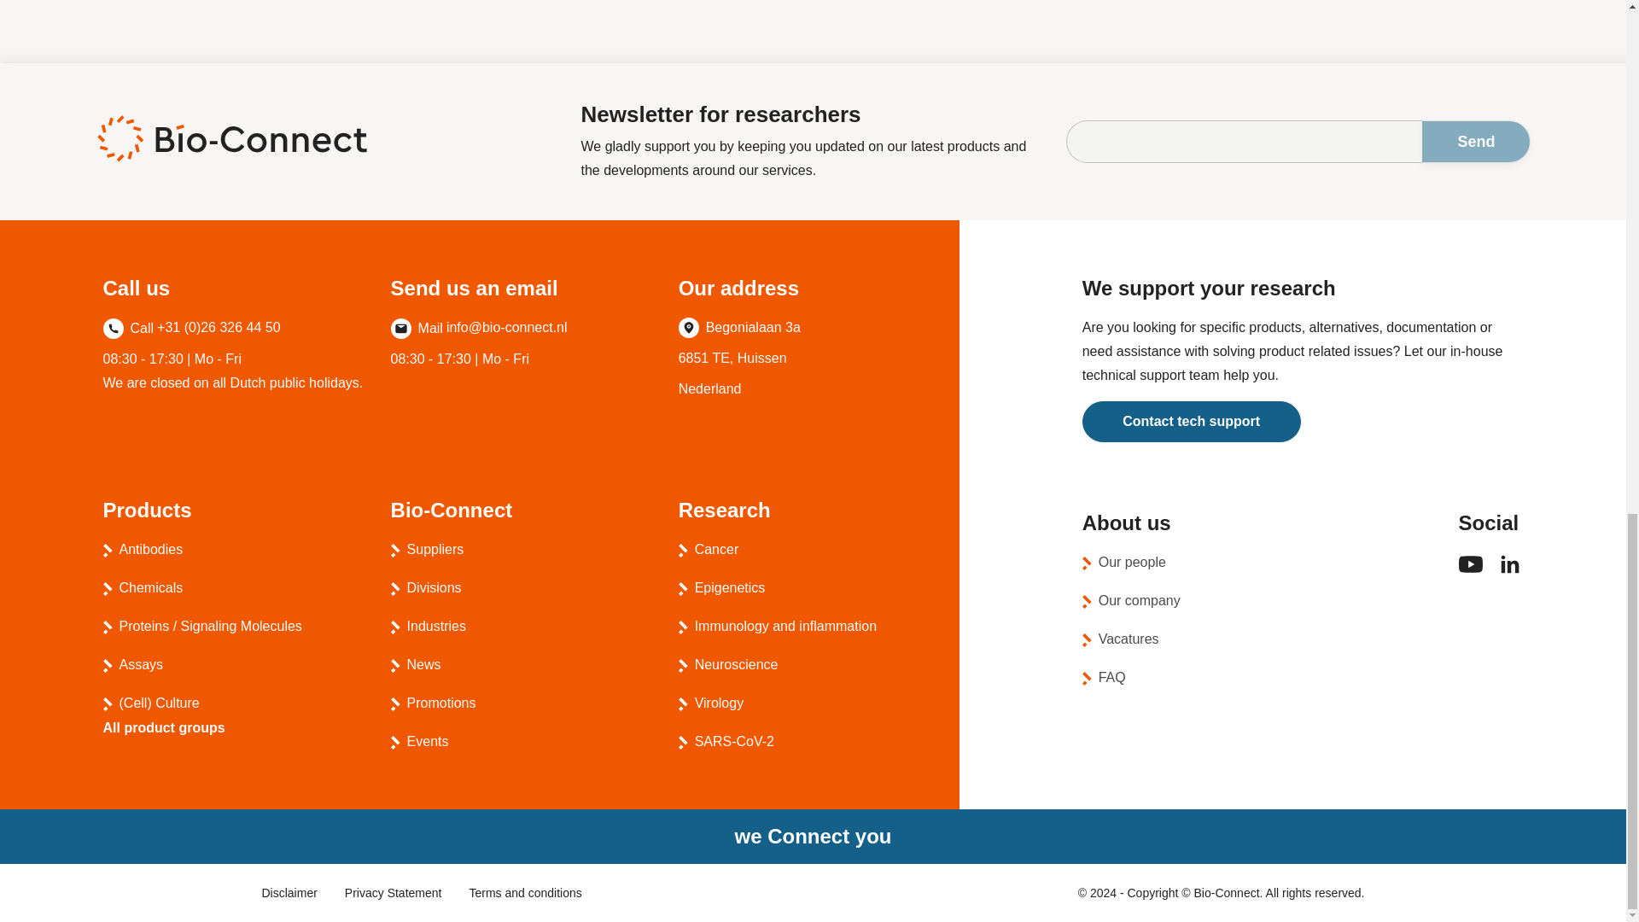 This screenshot has height=922, width=1639. I want to click on YouTube, so click(1470, 571).